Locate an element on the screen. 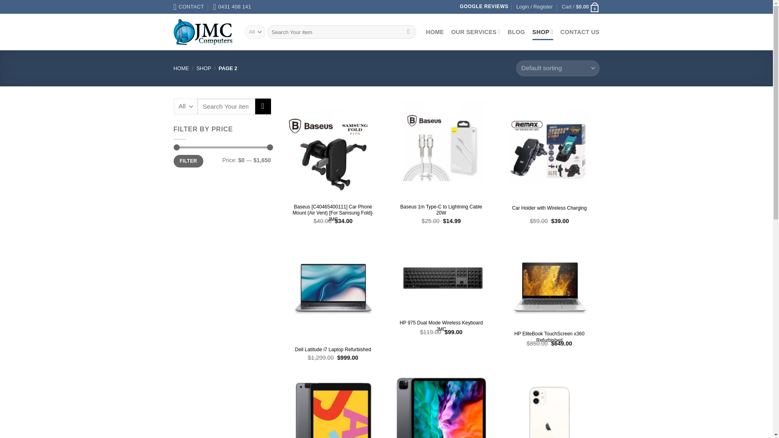 The image size is (779, 438). SHOP is located at coordinates (204, 68).